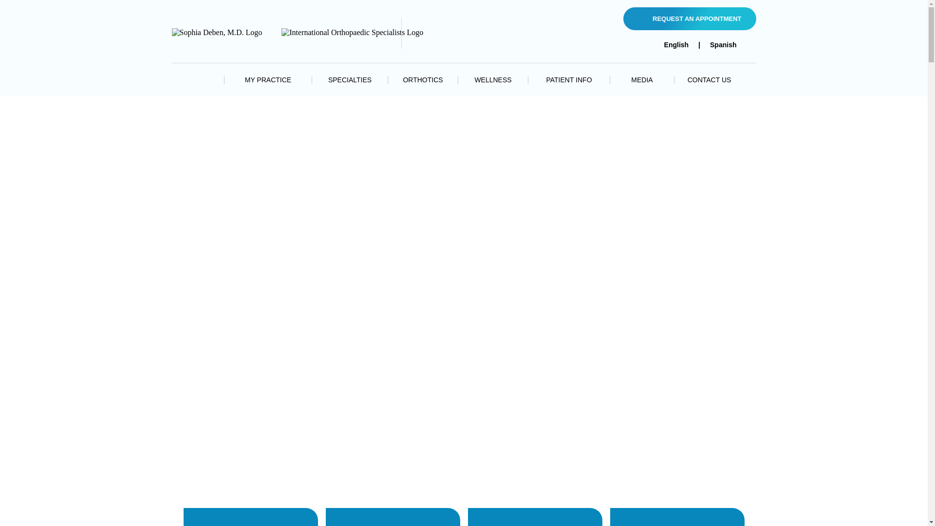  Describe the element at coordinates (204, 80) in the screenshot. I see `HOME` at that location.